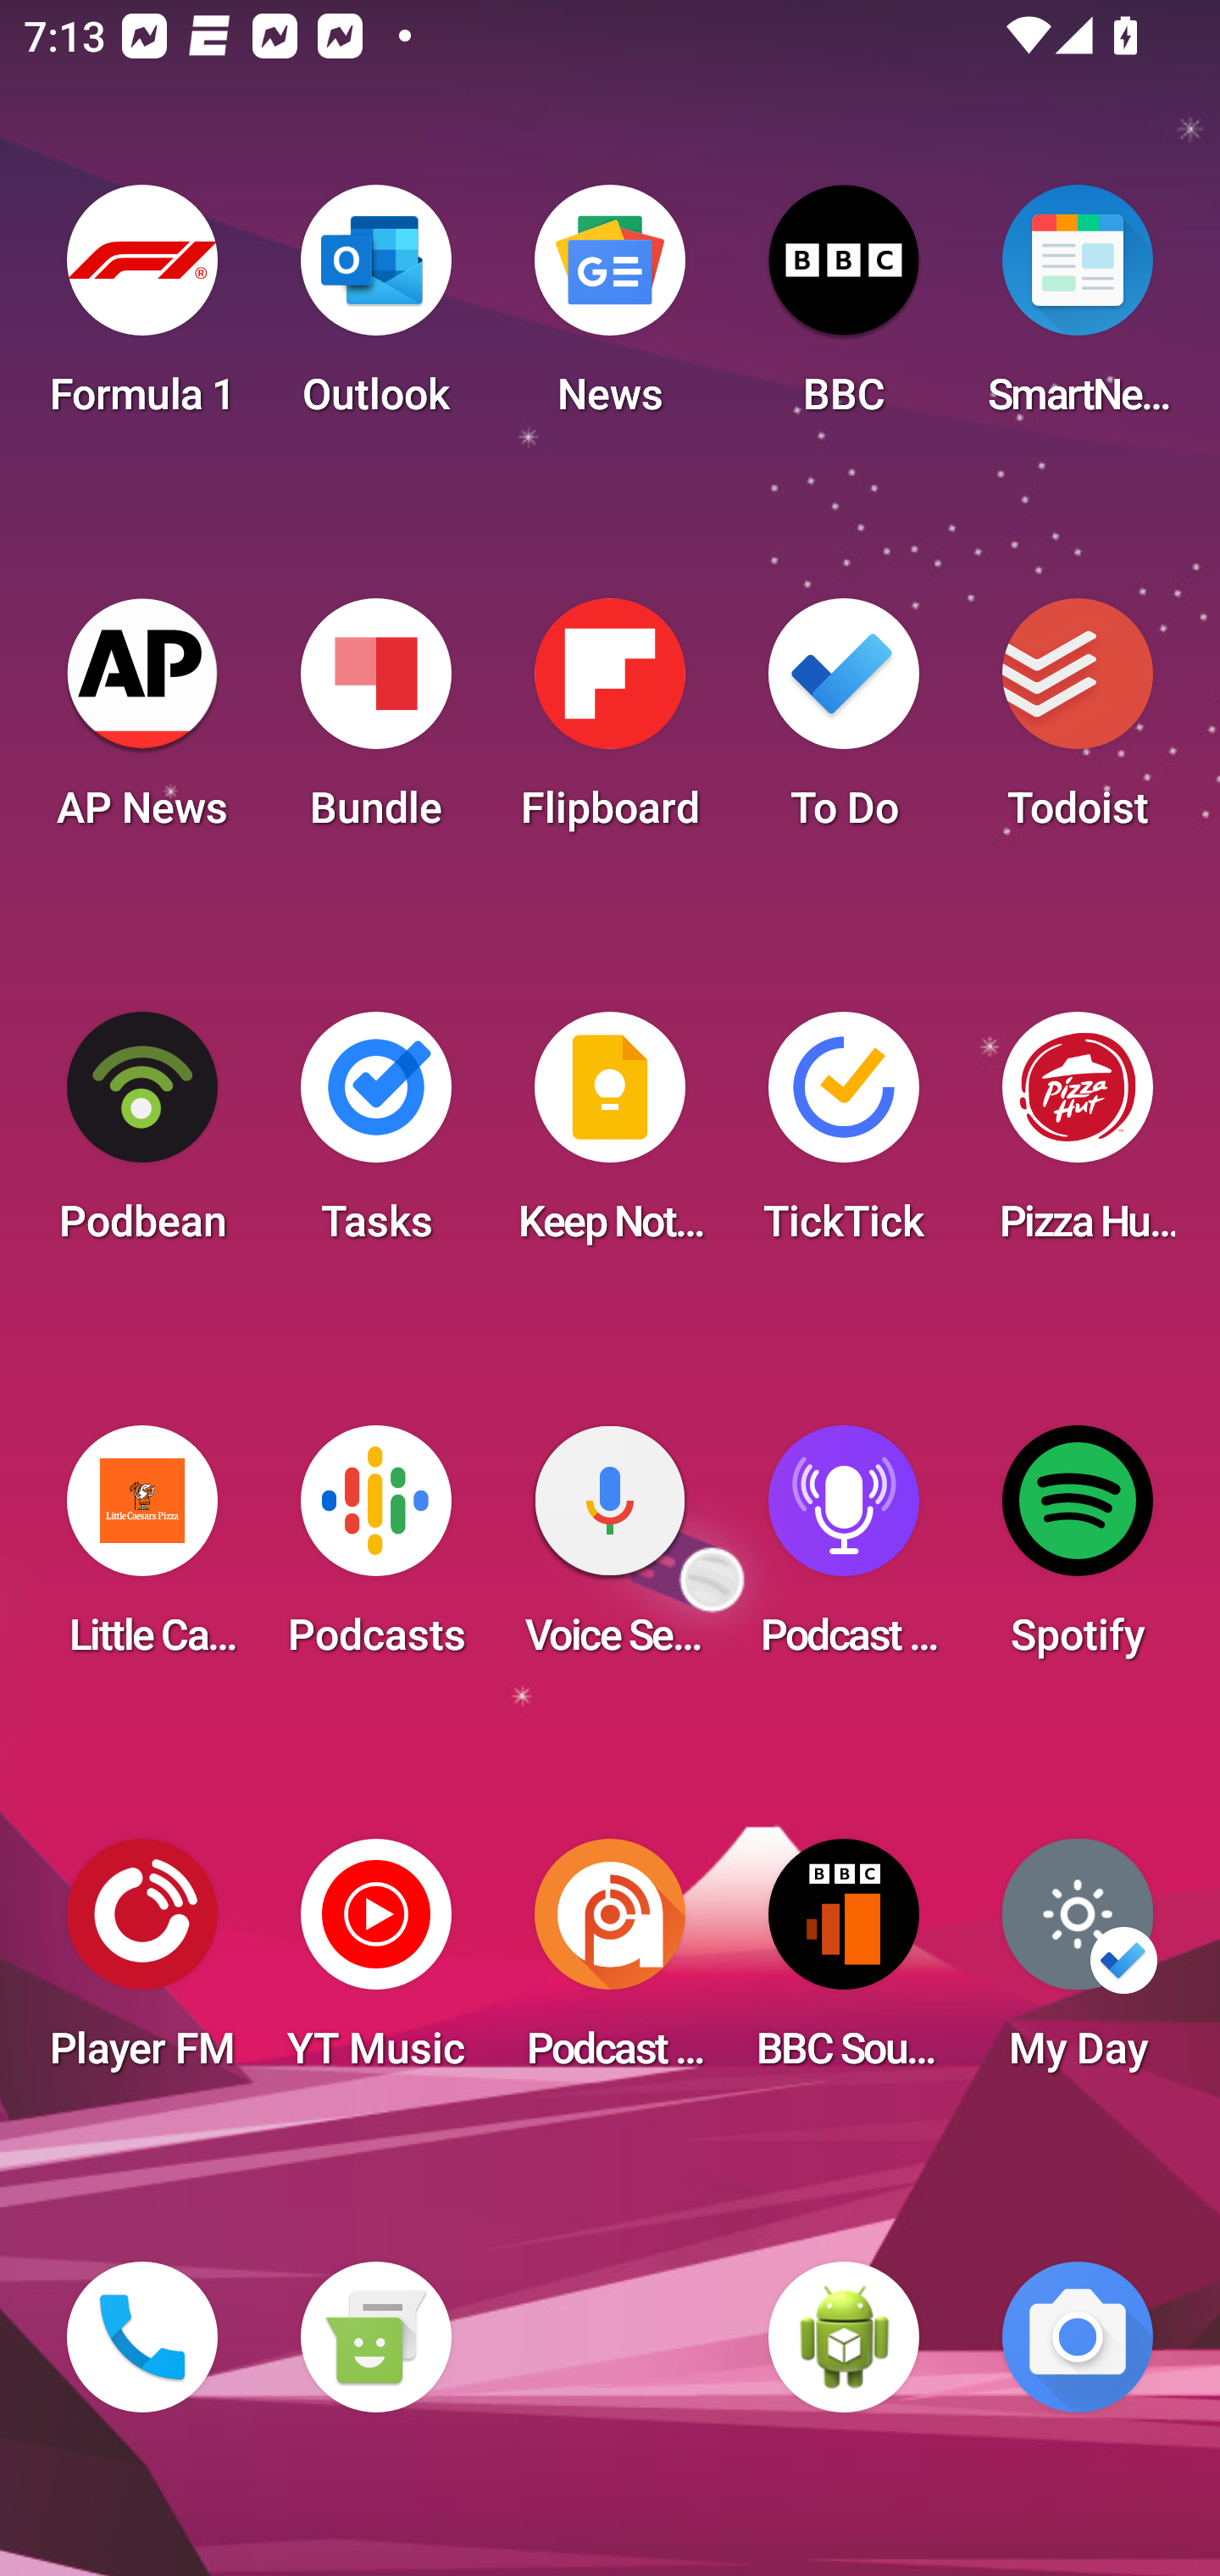 Image resolution: width=1220 pixels, height=2576 pixels. I want to click on BBC, so click(844, 310).